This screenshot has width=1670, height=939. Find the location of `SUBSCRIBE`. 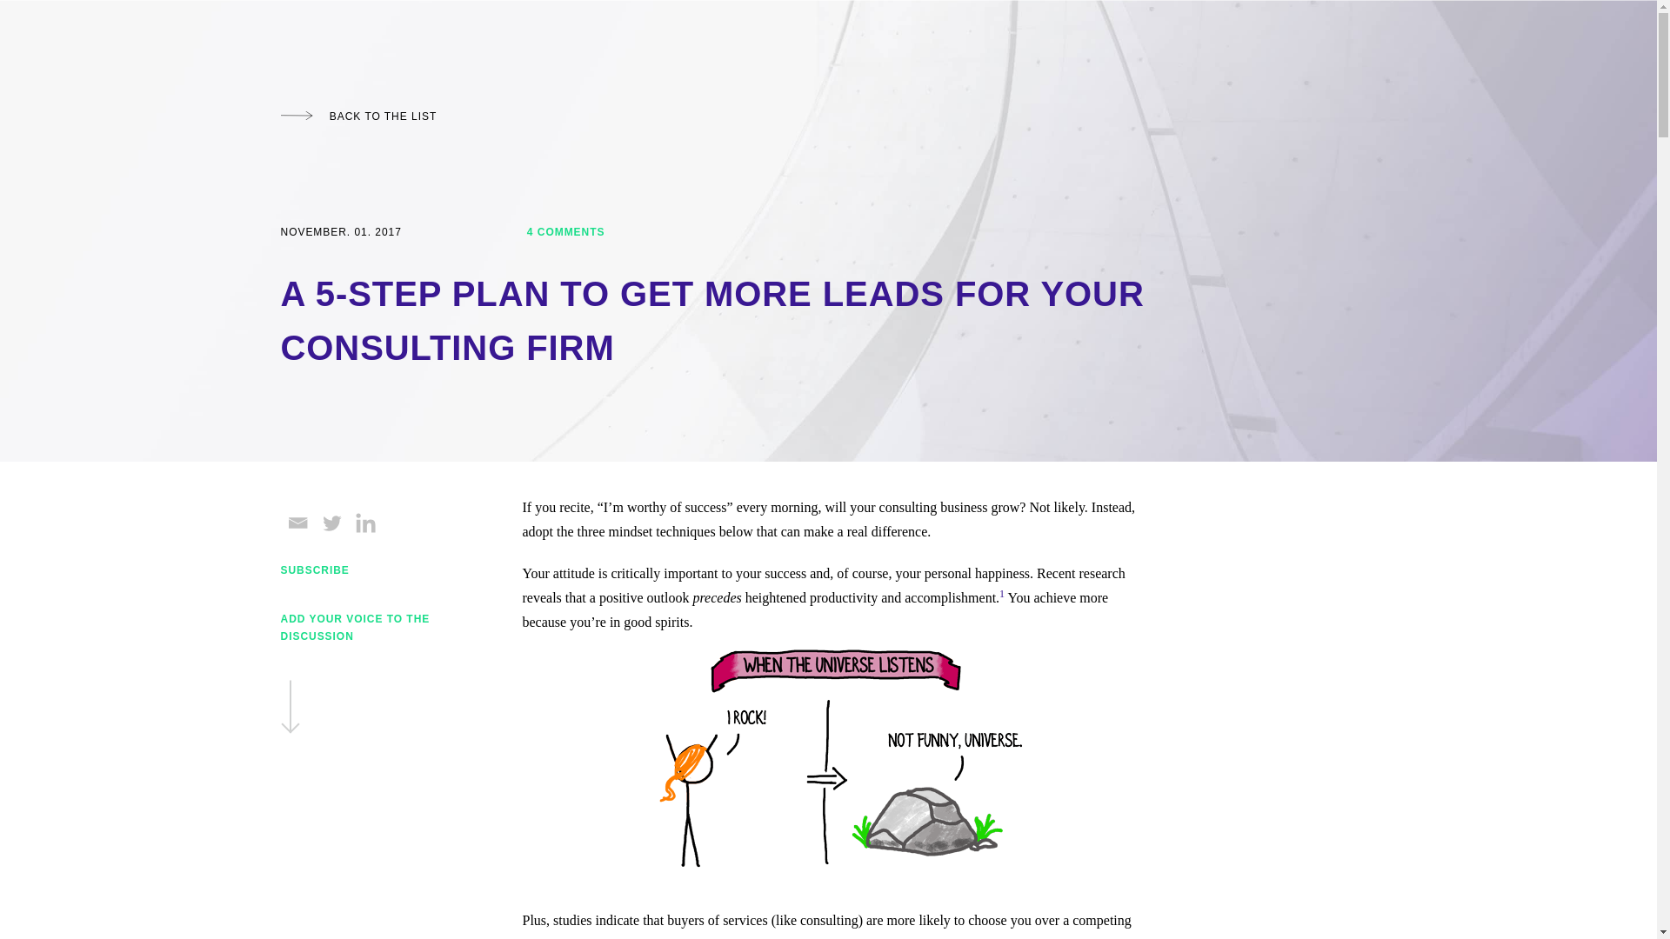

SUBSCRIBE is located at coordinates (315, 570).